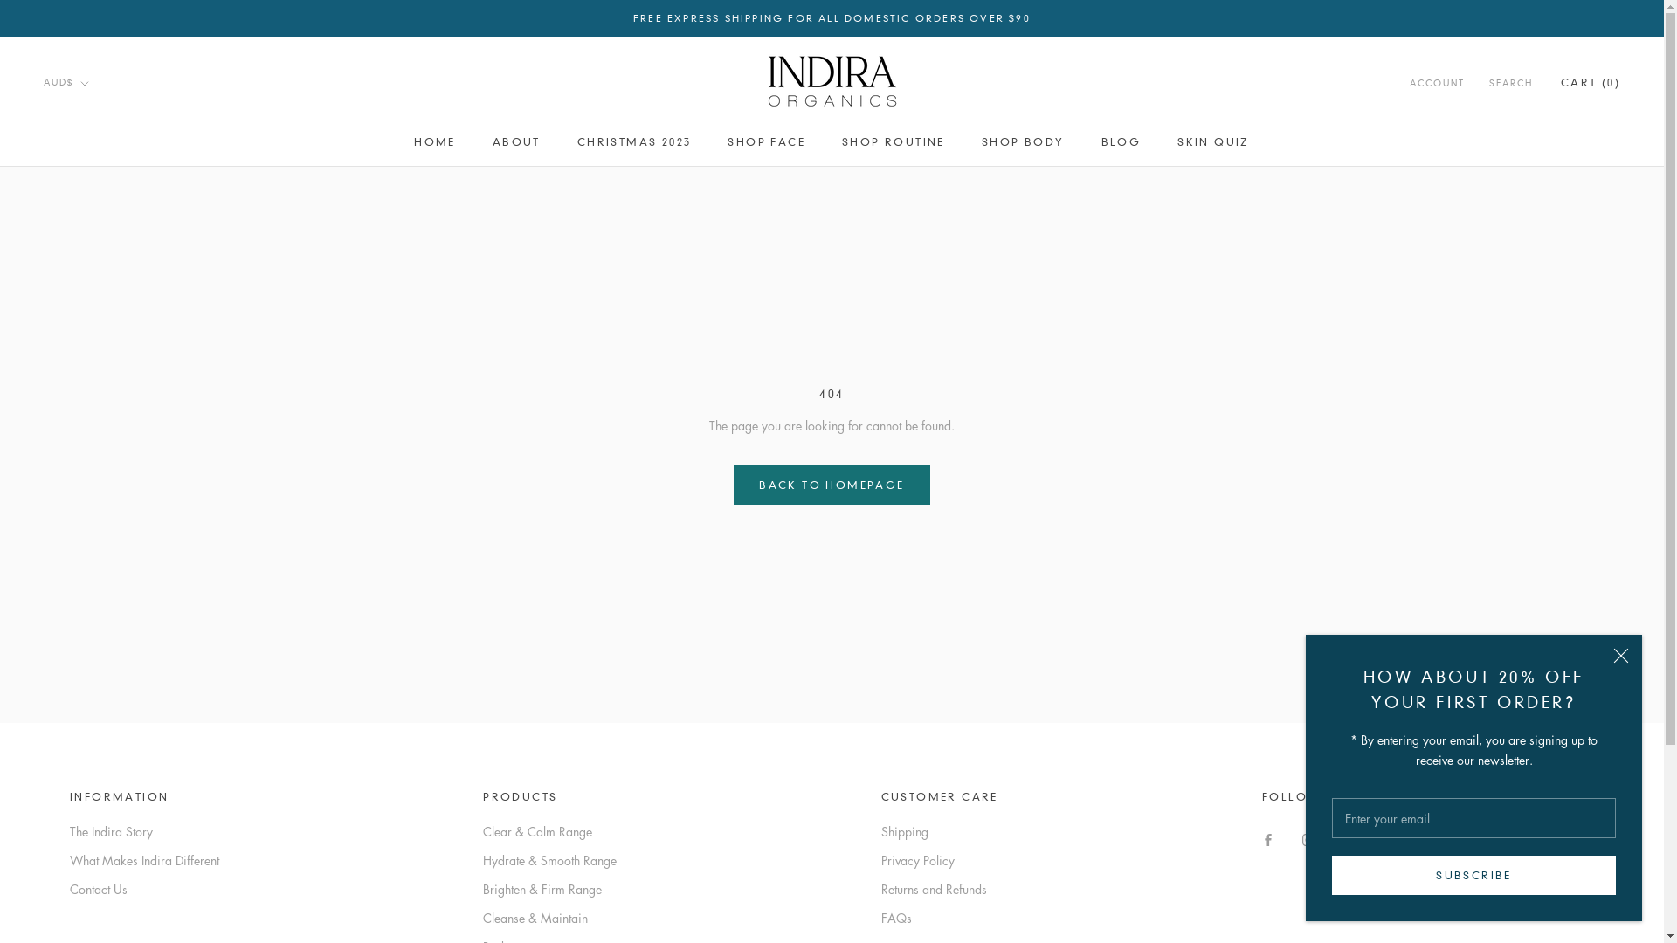 This screenshot has height=943, width=1677. Describe the element at coordinates (100, 861) in the screenshot. I see `FJD` at that location.